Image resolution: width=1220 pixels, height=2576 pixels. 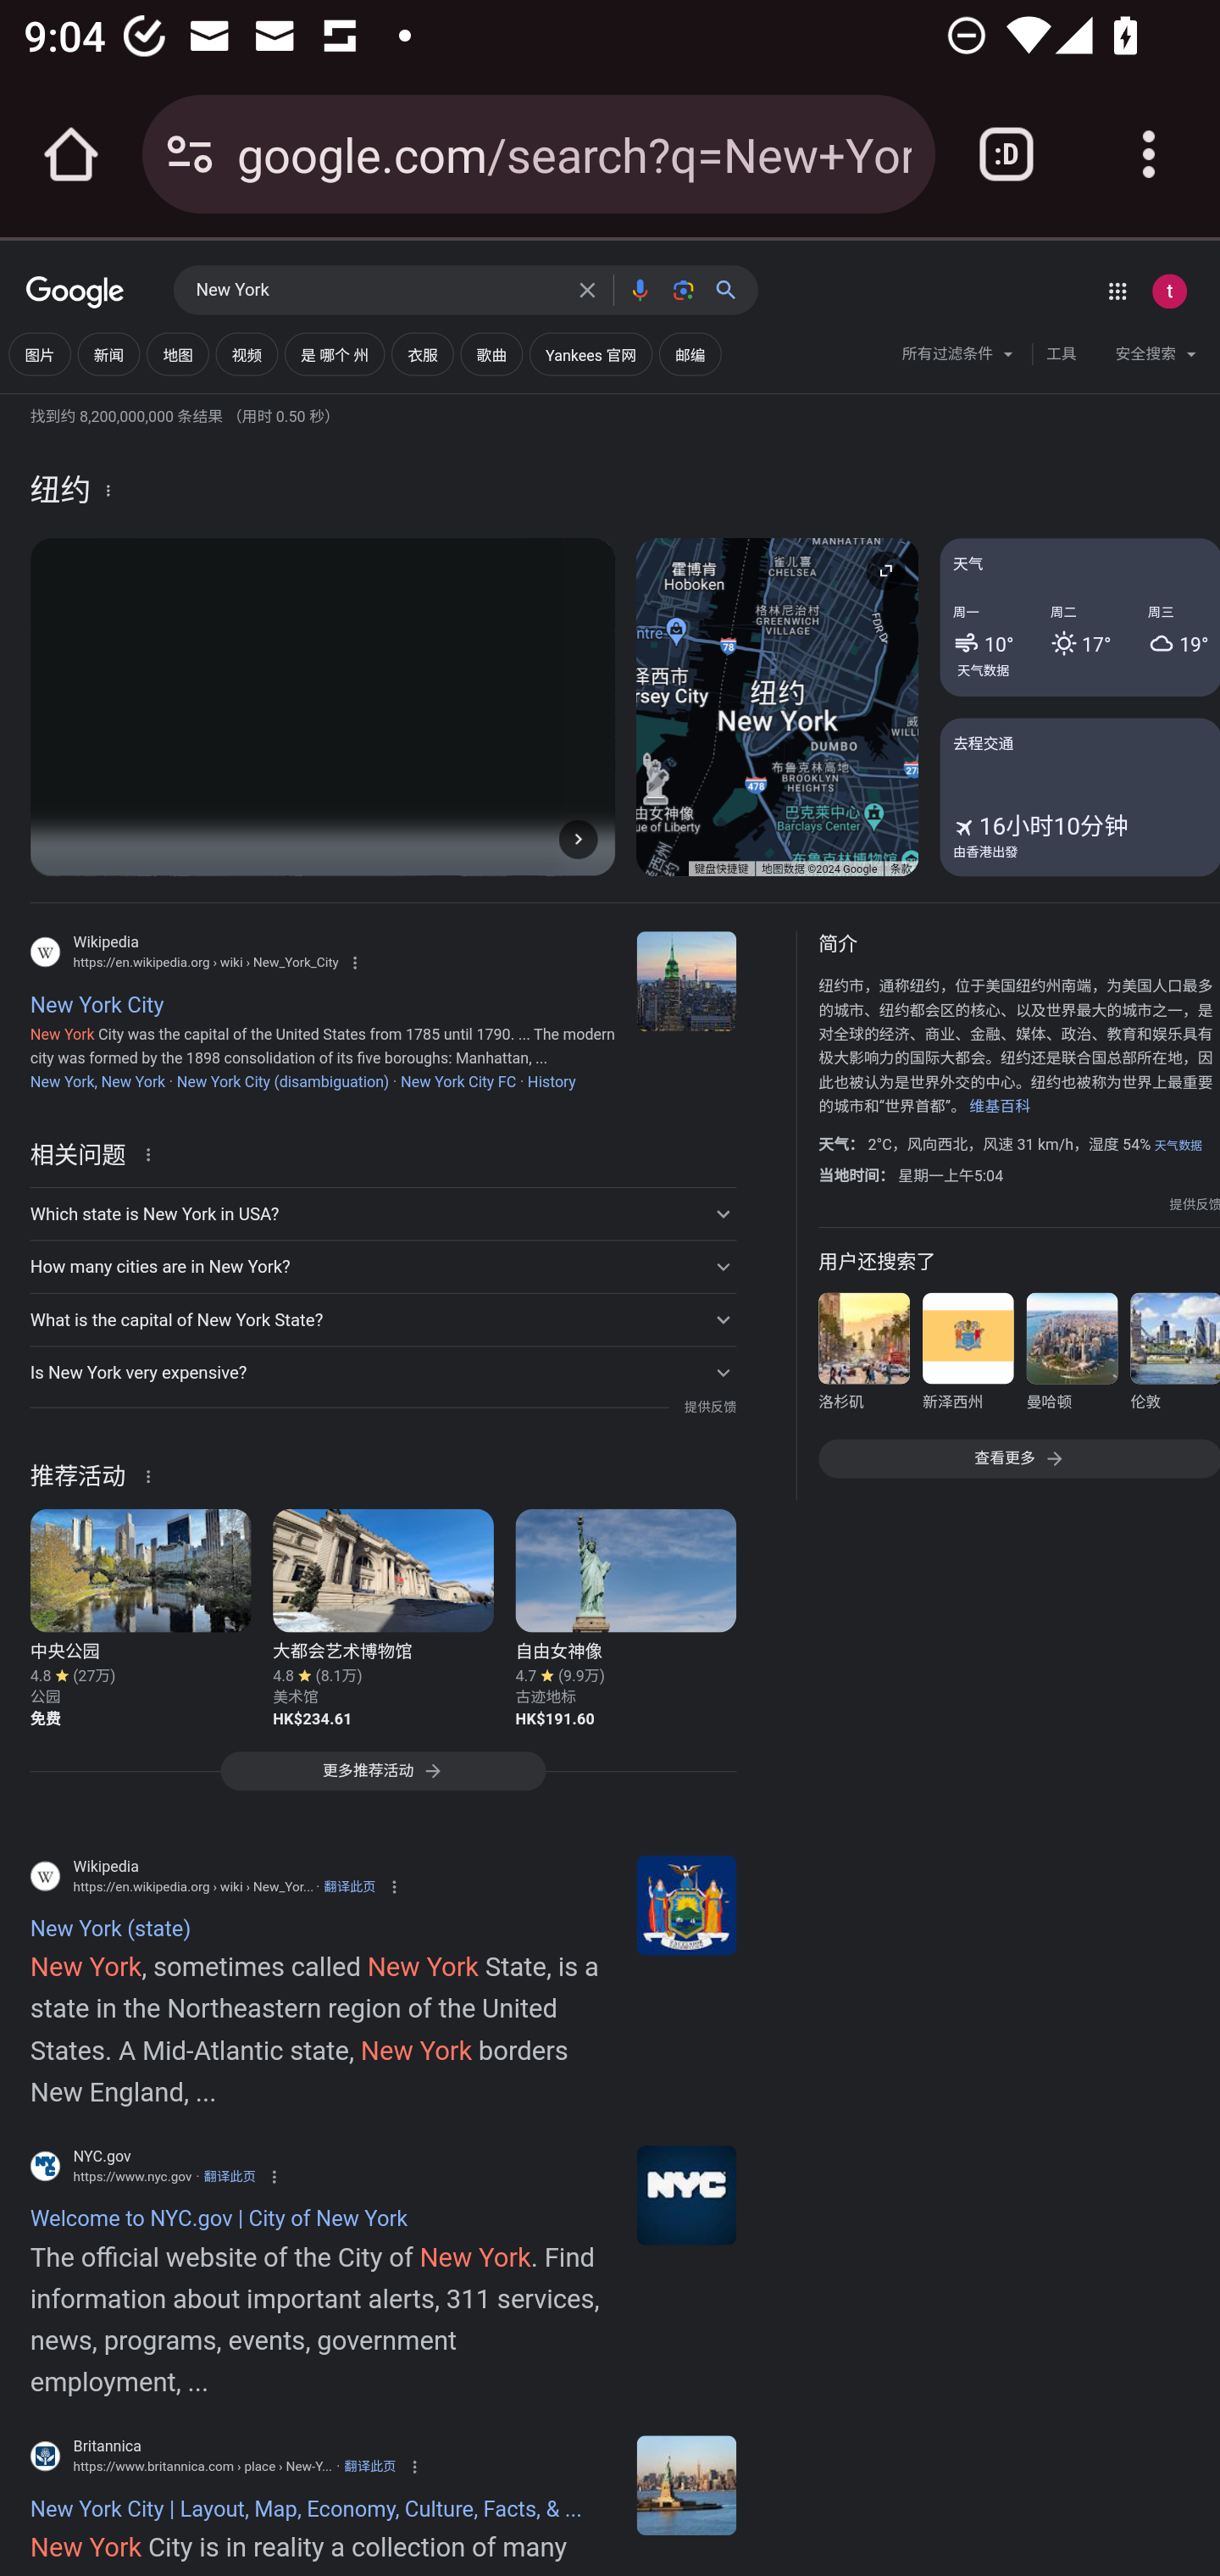 I want to click on 添加“衣服” 衣服, so click(x=422, y=354).